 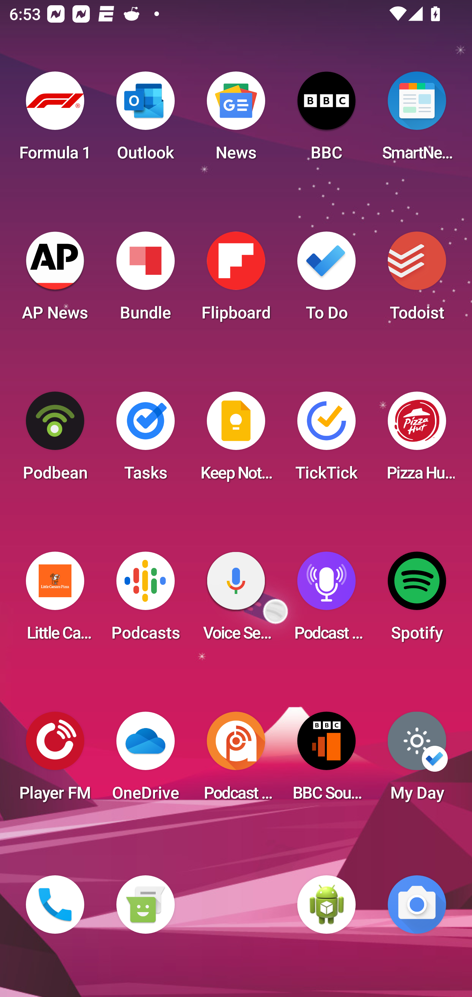 What do you see at coordinates (417, 120) in the screenshot?
I see `SmartNews` at bounding box center [417, 120].